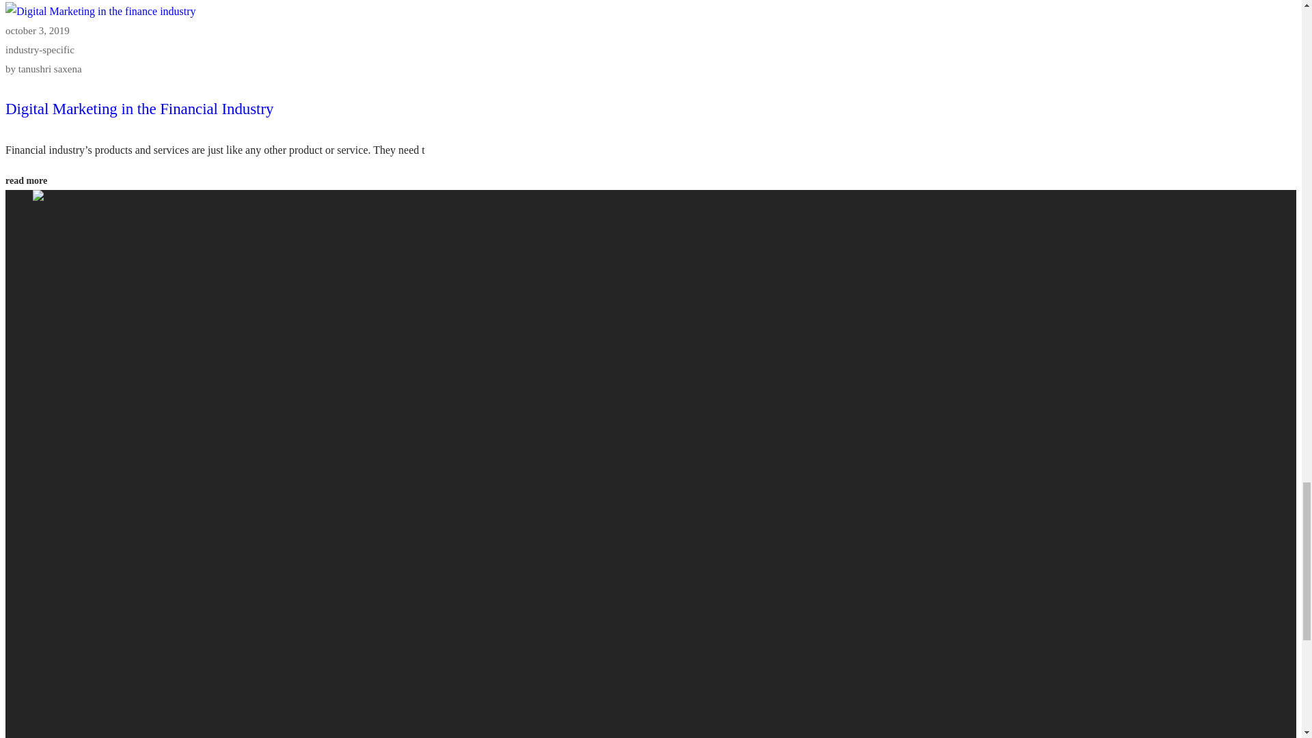 This screenshot has width=1312, height=738. I want to click on read more, so click(26, 180).